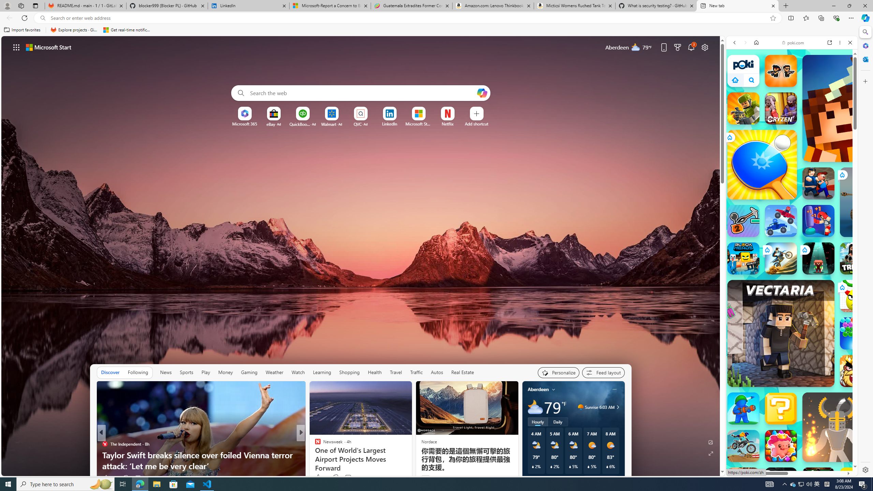 The width and height of the screenshot is (873, 491). What do you see at coordinates (781, 446) in the screenshot?
I see `Match Arena Match Arena` at bounding box center [781, 446].